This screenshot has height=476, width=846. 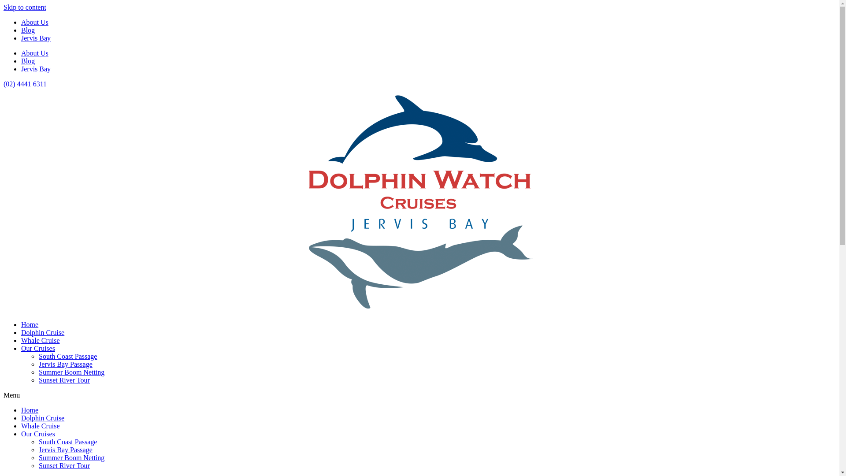 What do you see at coordinates (36, 38) in the screenshot?
I see `Jervis Bay` at bounding box center [36, 38].